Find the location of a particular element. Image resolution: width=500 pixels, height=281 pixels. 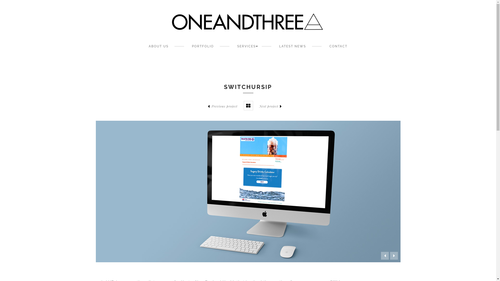

CONTACT is located at coordinates (339, 46).